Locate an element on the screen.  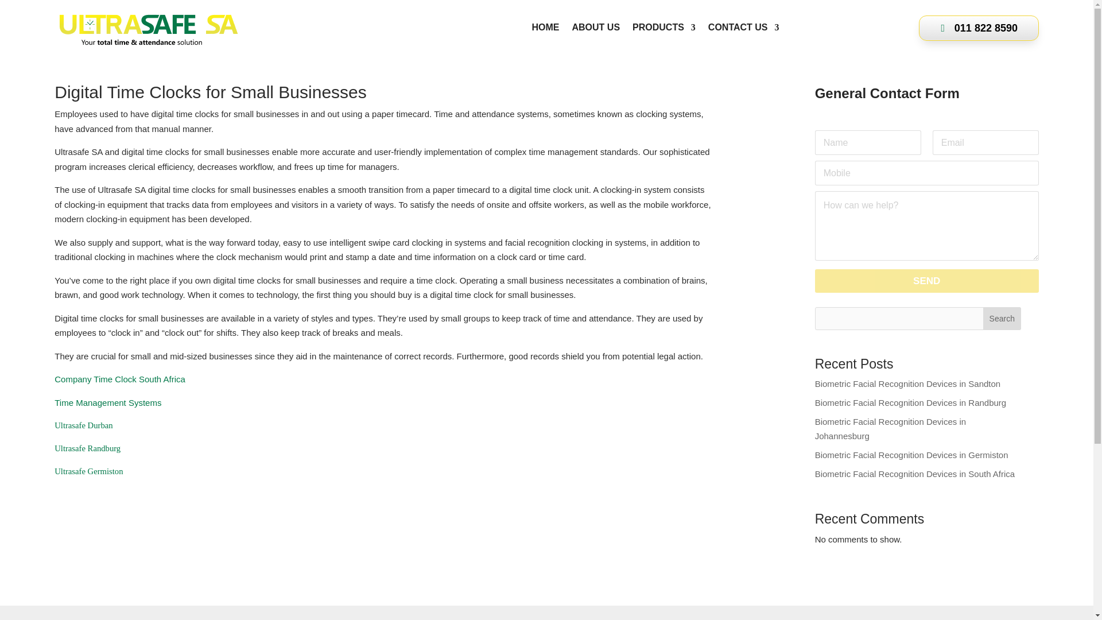
SEND is located at coordinates (927, 280).